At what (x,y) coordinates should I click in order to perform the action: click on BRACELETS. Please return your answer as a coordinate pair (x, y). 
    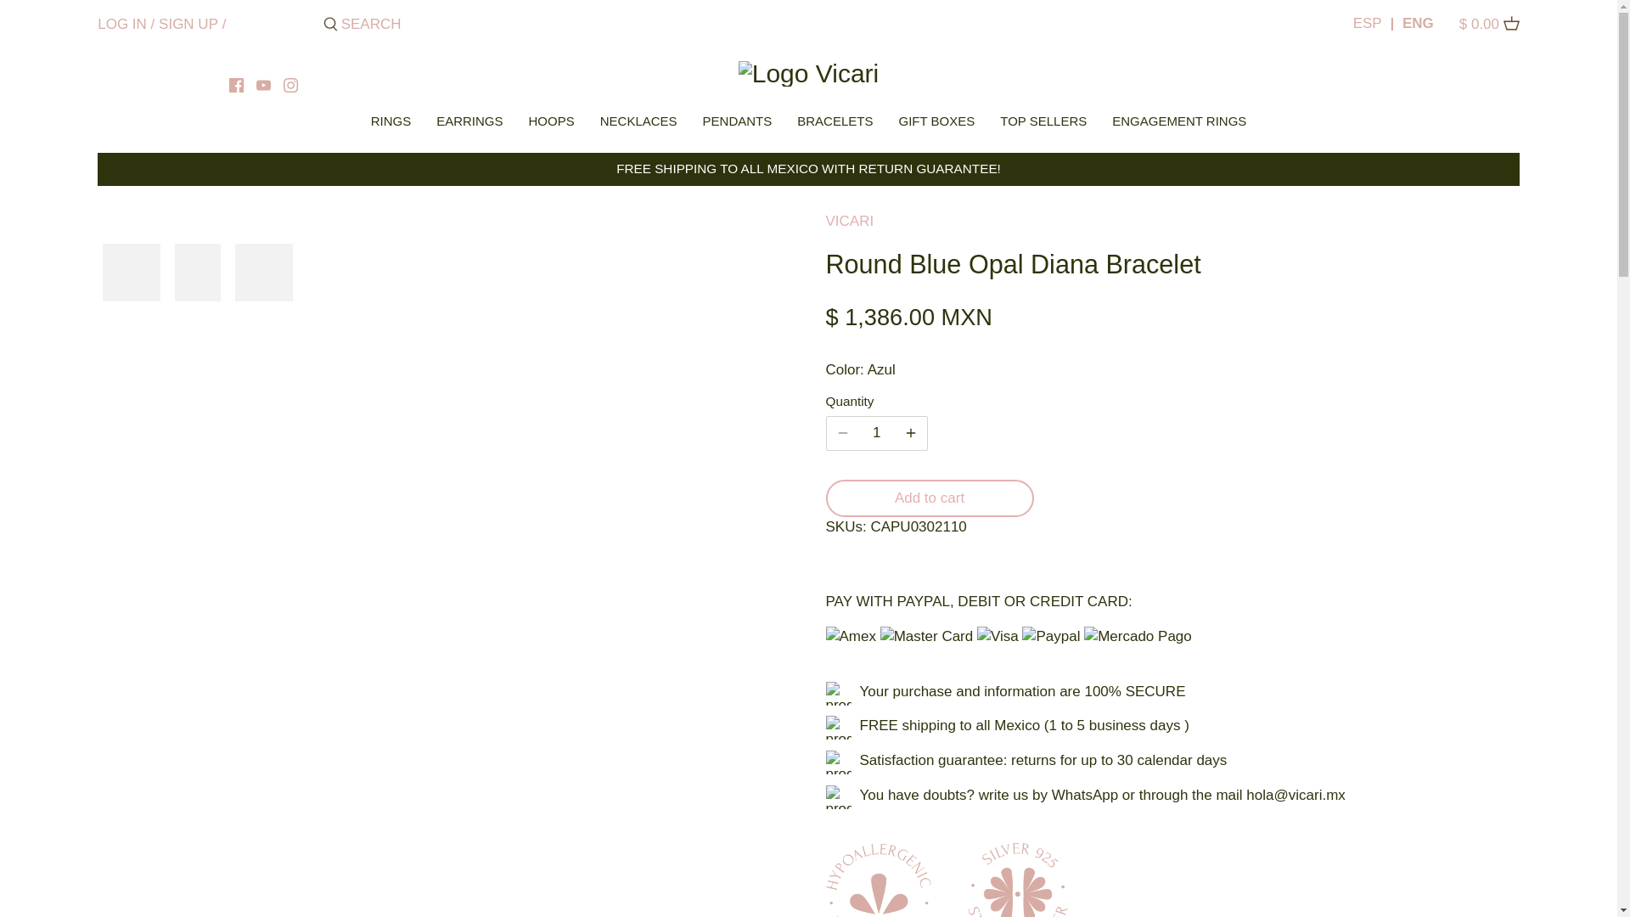
    Looking at the image, I should click on (834, 124).